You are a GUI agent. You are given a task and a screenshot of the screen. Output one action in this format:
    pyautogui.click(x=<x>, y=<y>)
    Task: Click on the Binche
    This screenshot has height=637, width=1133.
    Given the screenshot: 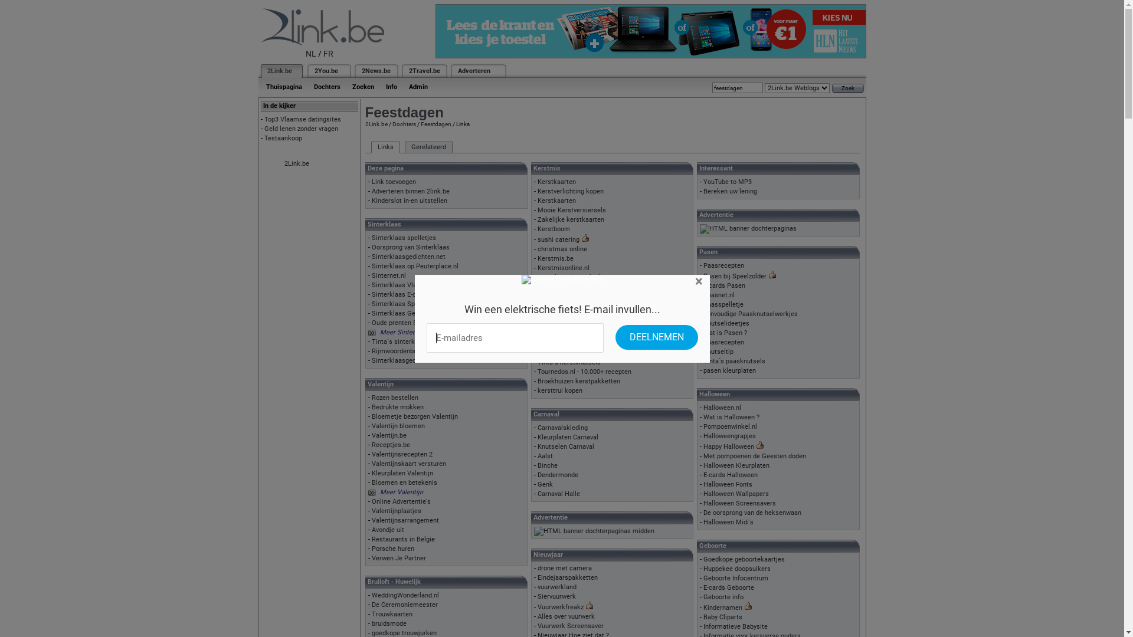 What is the action you would take?
    pyautogui.click(x=548, y=466)
    